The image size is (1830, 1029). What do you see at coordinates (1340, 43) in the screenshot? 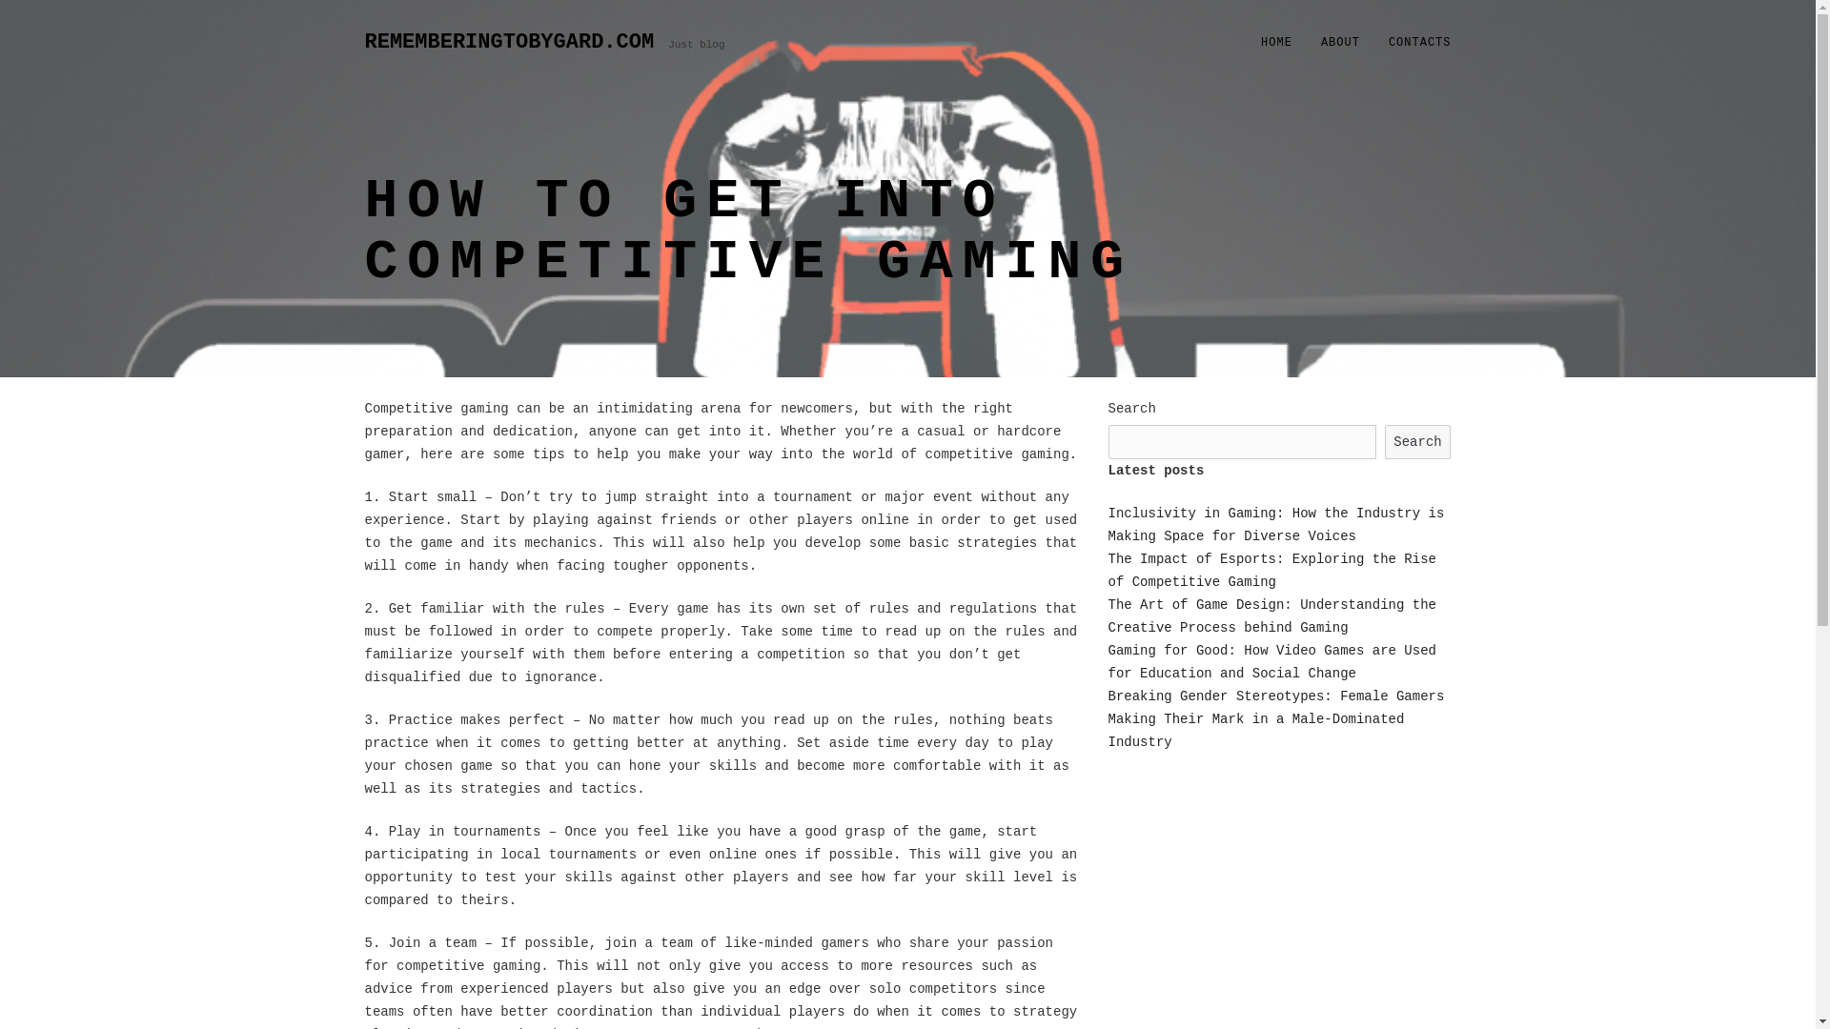
I see `ABOUT` at bounding box center [1340, 43].